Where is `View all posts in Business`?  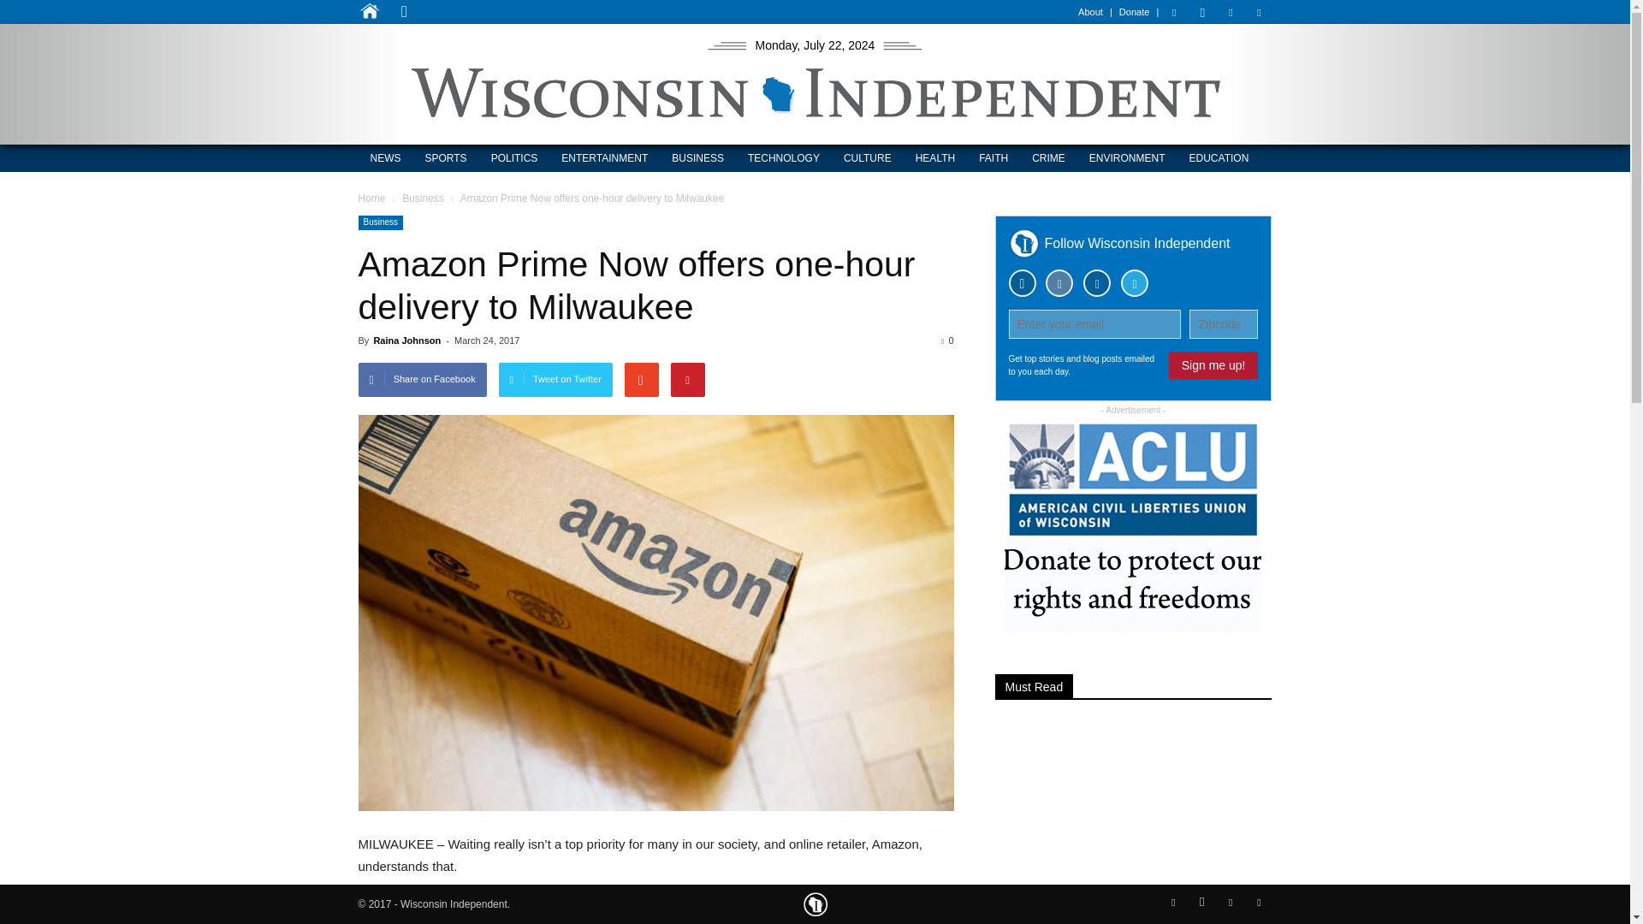
View all posts in Business is located at coordinates (424, 198).